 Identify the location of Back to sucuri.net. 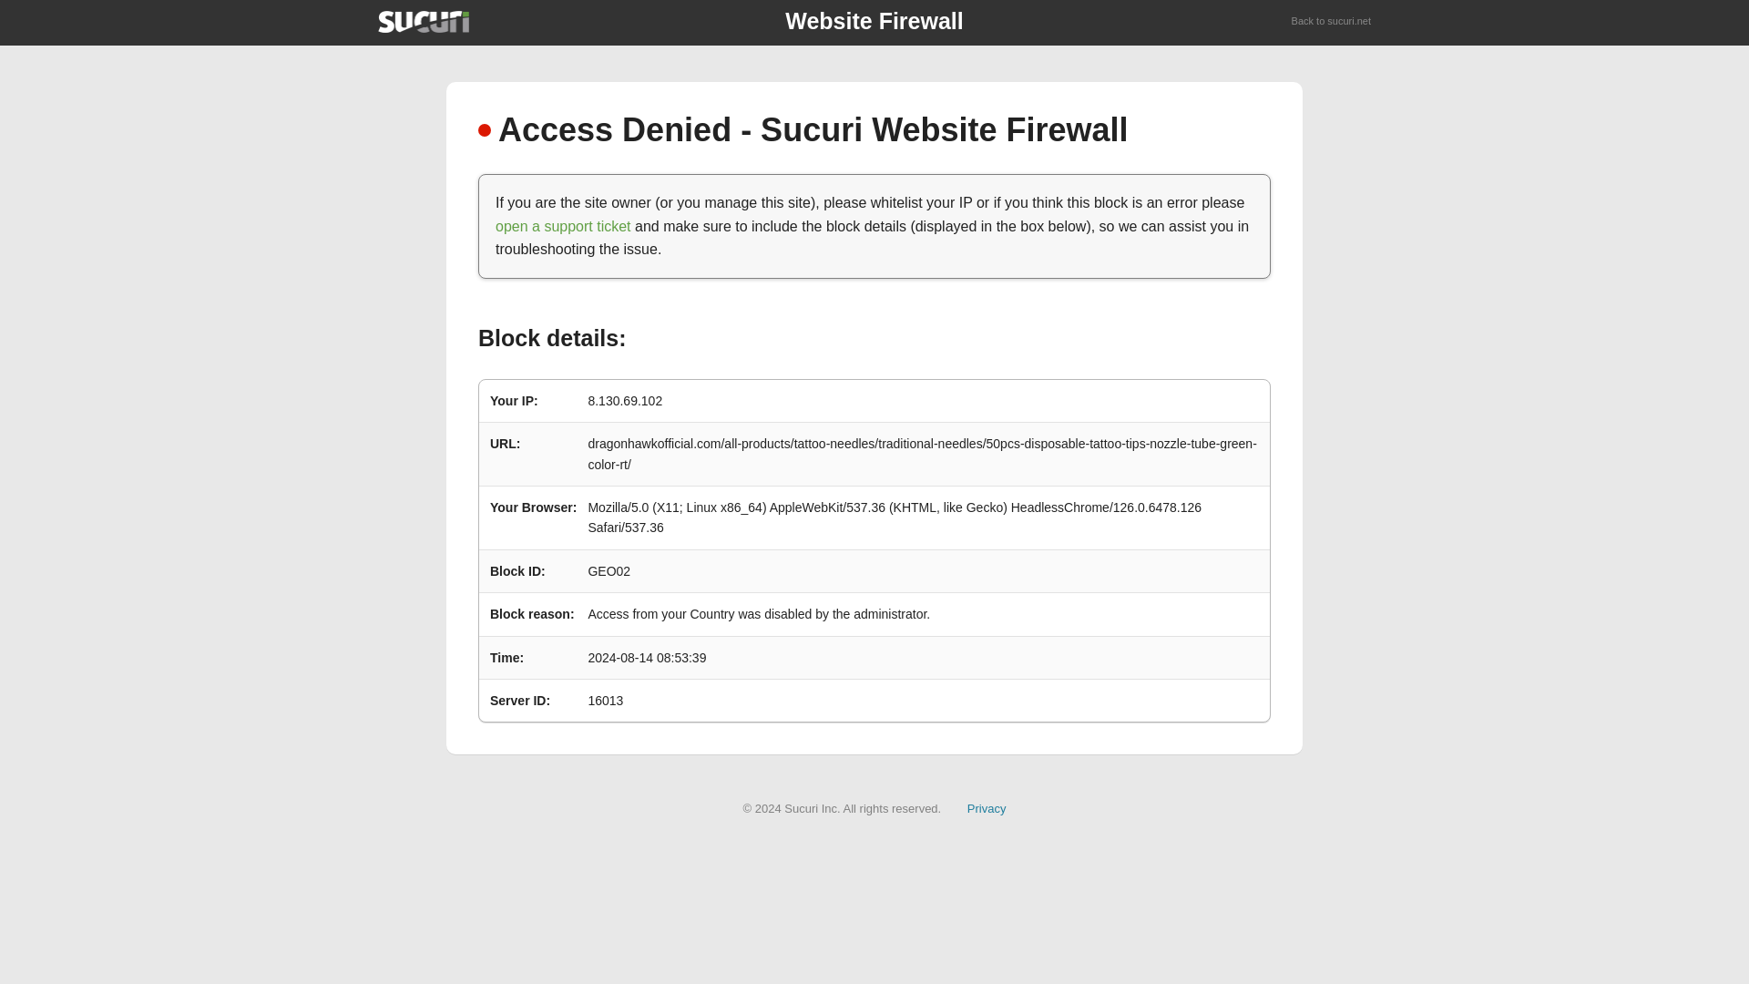
(1332, 22).